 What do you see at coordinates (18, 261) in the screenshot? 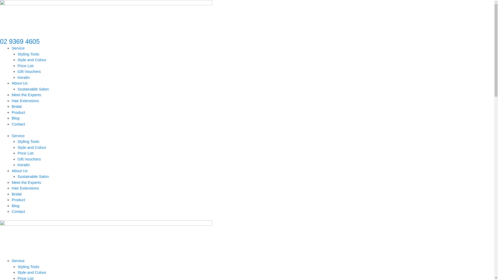
I see `Service` at bounding box center [18, 261].